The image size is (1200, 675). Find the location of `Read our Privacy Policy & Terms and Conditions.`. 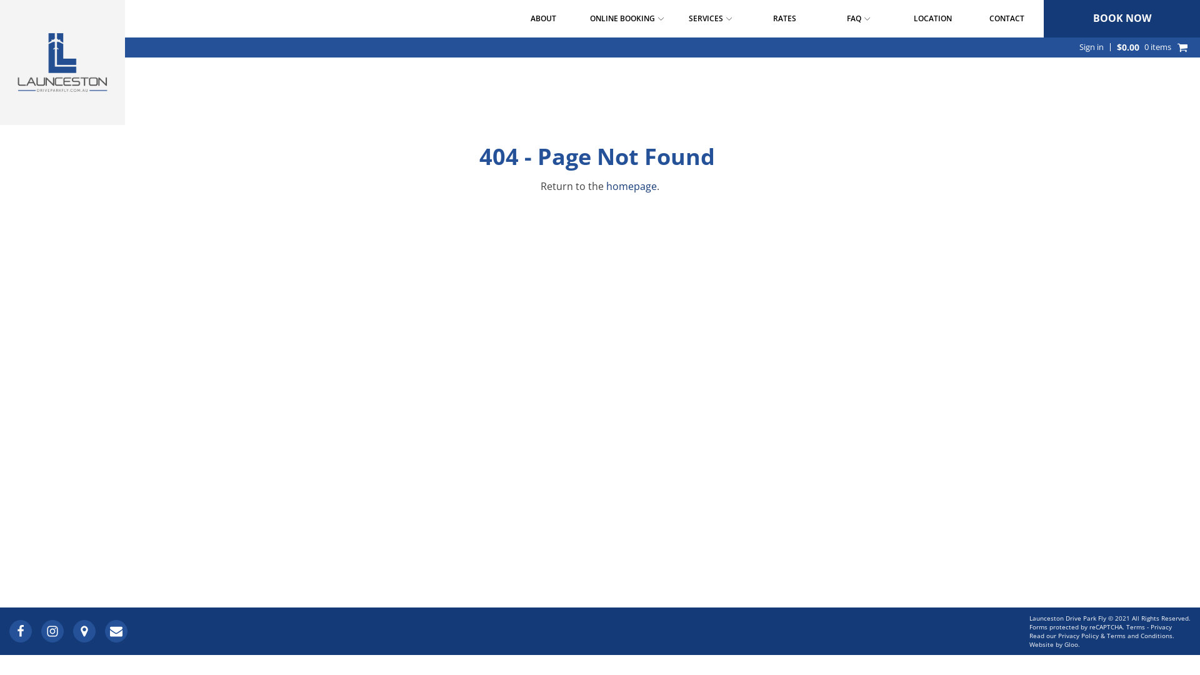

Read our Privacy Policy & Terms and Conditions. is located at coordinates (1102, 636).